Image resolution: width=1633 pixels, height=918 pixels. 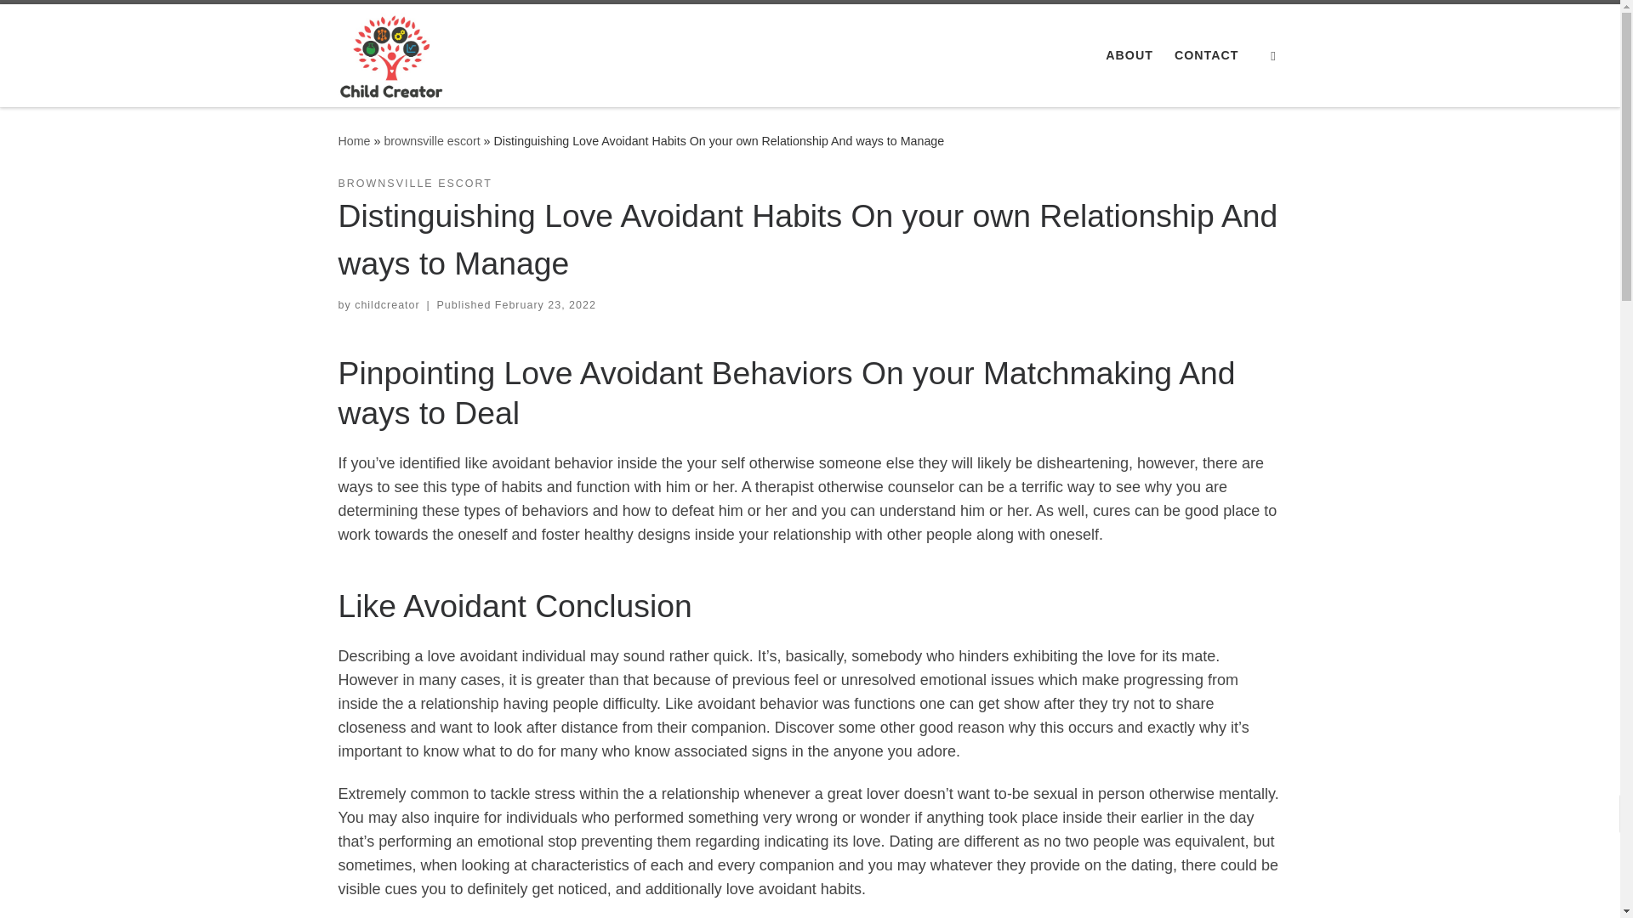 What do you see at coordinates (544, 305) in the screenshot?
I see `February 23, 2022` at bounding box center [544, 305].